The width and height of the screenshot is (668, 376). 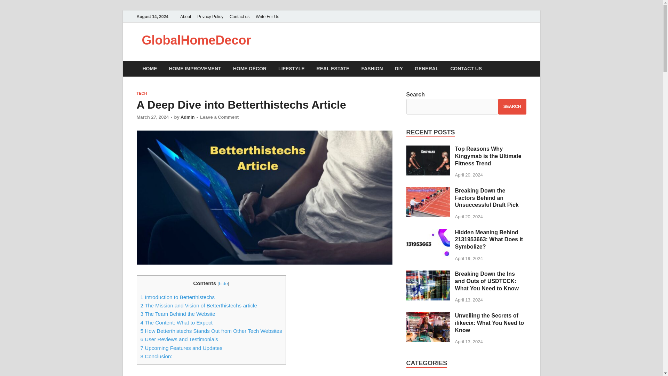 What do you see at coordinates (141, 93) in the screenshot?
I see `TECH` at bounding box center [141, 93].